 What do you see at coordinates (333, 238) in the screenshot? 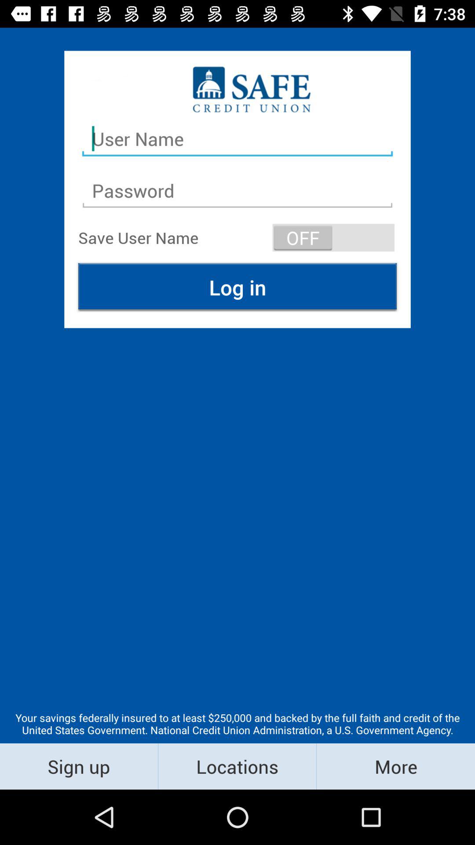
I see `launch the icon next to save user name icon` at bounding box center [333, 238].